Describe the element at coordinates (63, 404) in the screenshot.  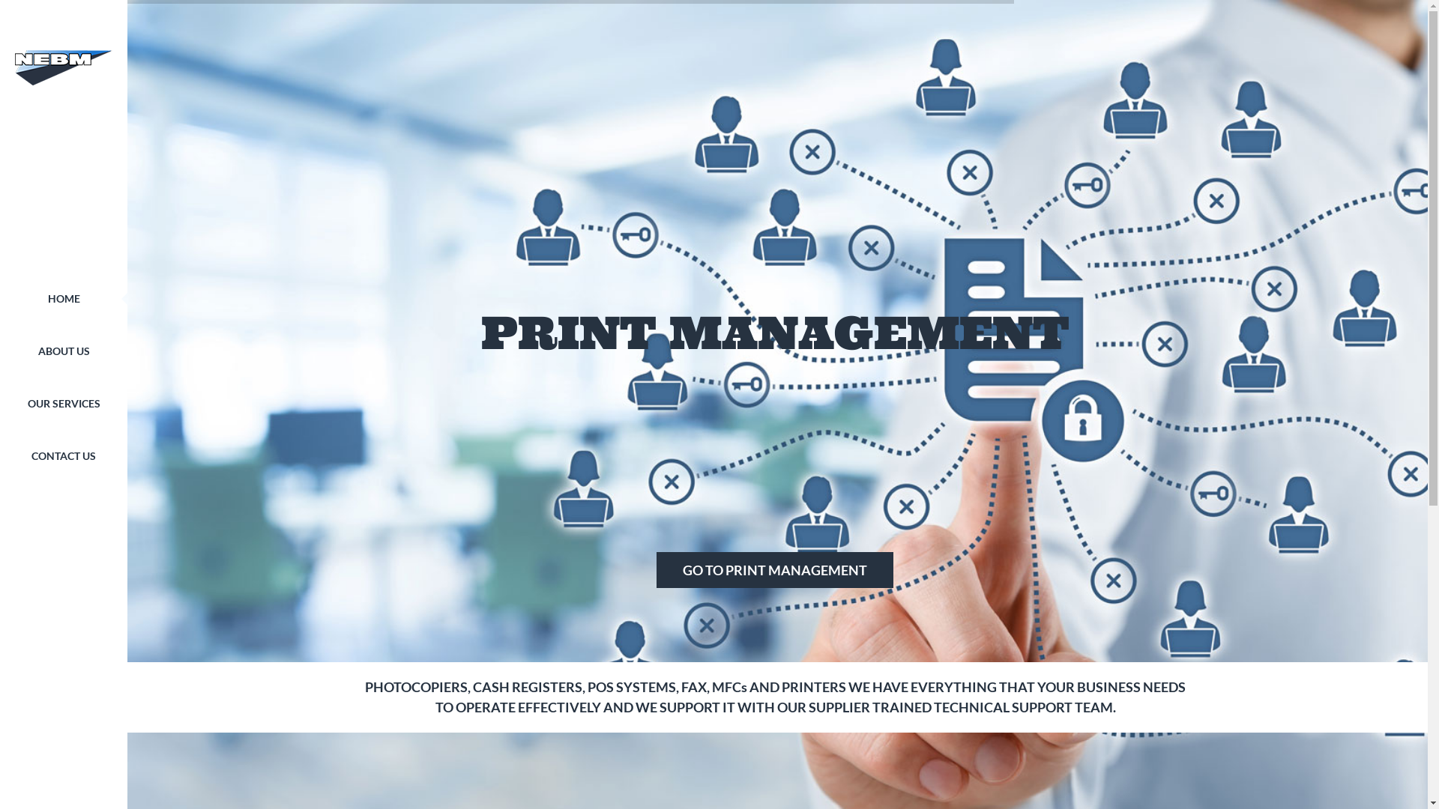
I see `OUR SERVICES` at that location.